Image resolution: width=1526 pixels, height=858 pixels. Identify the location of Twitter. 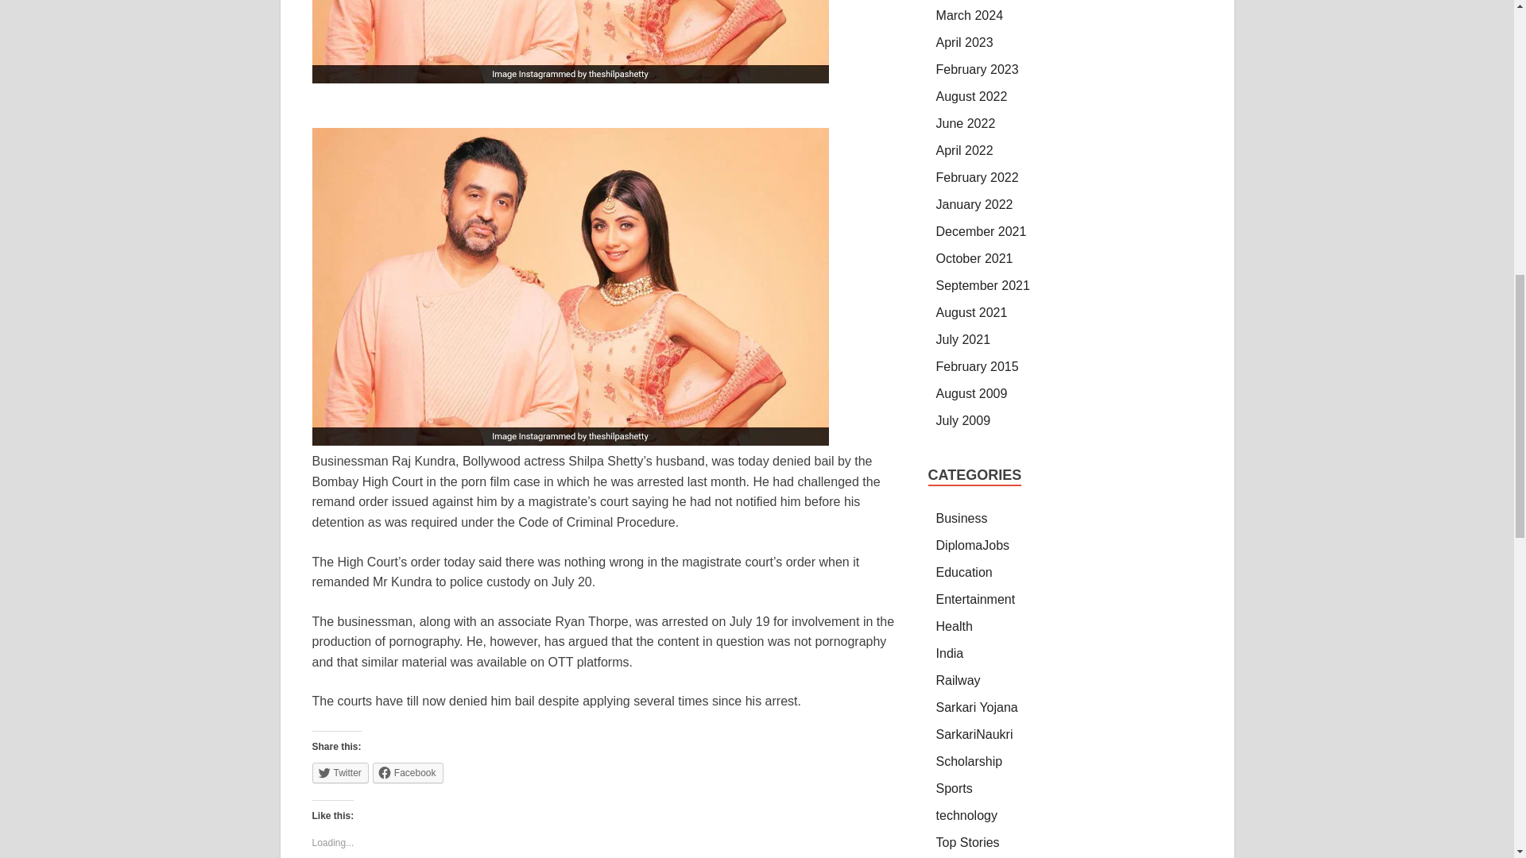
(339, 773).